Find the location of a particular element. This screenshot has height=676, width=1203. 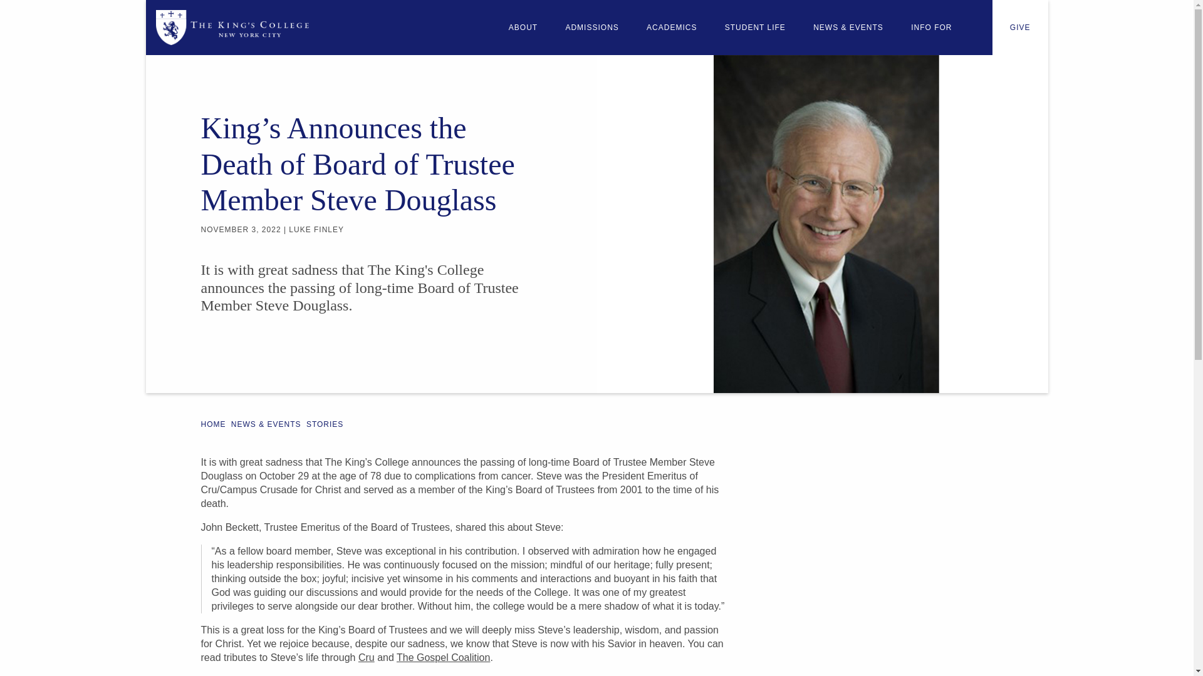

STUDENT LIFE is located at coordinates (754, 28).